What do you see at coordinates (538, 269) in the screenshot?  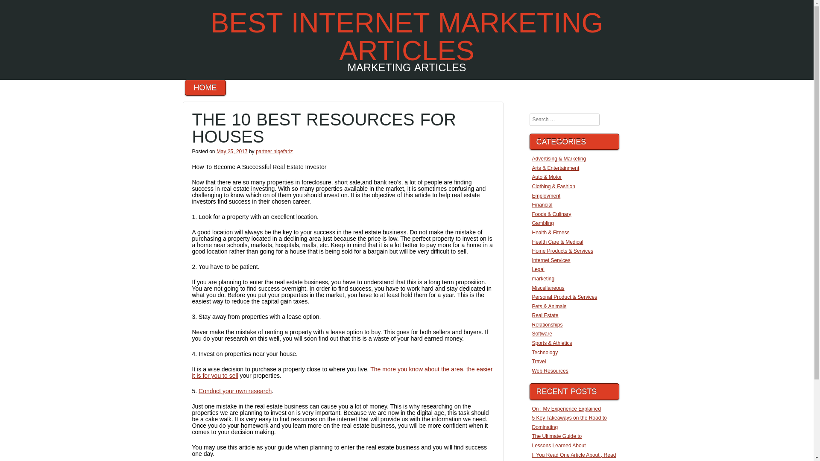 I see `Legal` at bounding box center [538, 269].